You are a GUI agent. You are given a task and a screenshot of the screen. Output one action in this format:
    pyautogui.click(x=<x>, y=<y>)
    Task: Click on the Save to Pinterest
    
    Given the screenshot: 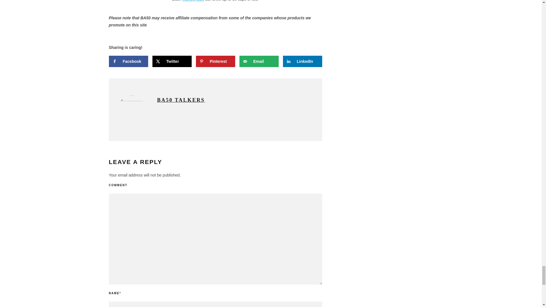 What is the action you would take?
    pyautogui.click(x=215, y=61)
    